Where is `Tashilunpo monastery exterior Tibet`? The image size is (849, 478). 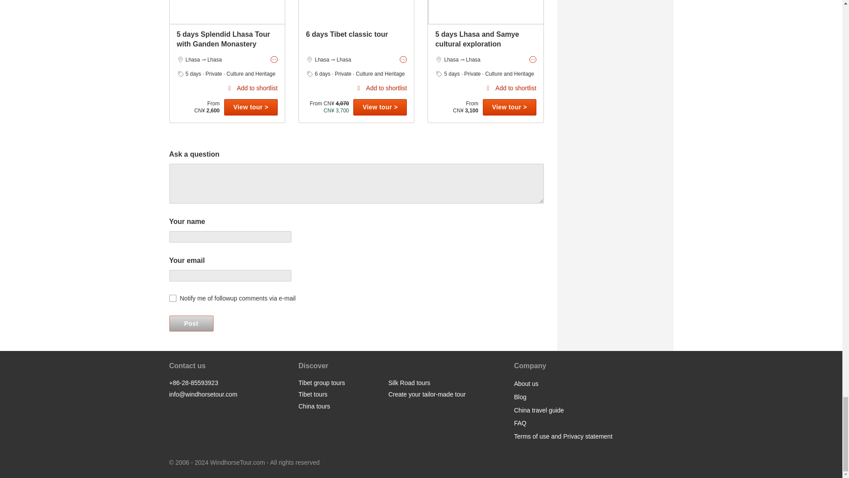
Tashilunpo monastery exterior Tibet is located at coordinates (356, 12).